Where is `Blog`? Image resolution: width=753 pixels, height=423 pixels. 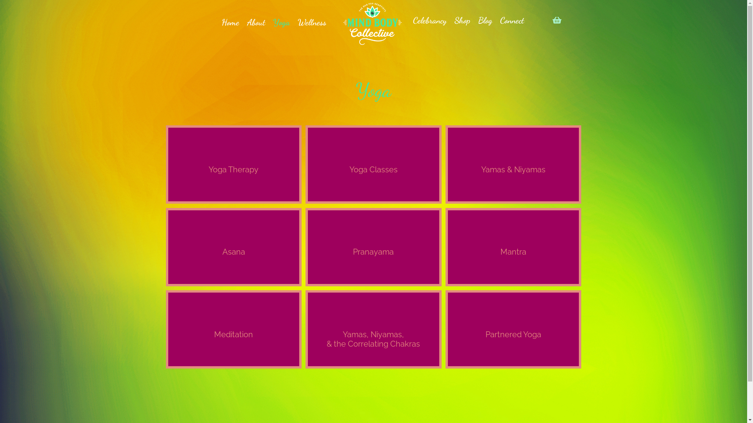
Blog is located at coordinates (485, 21).